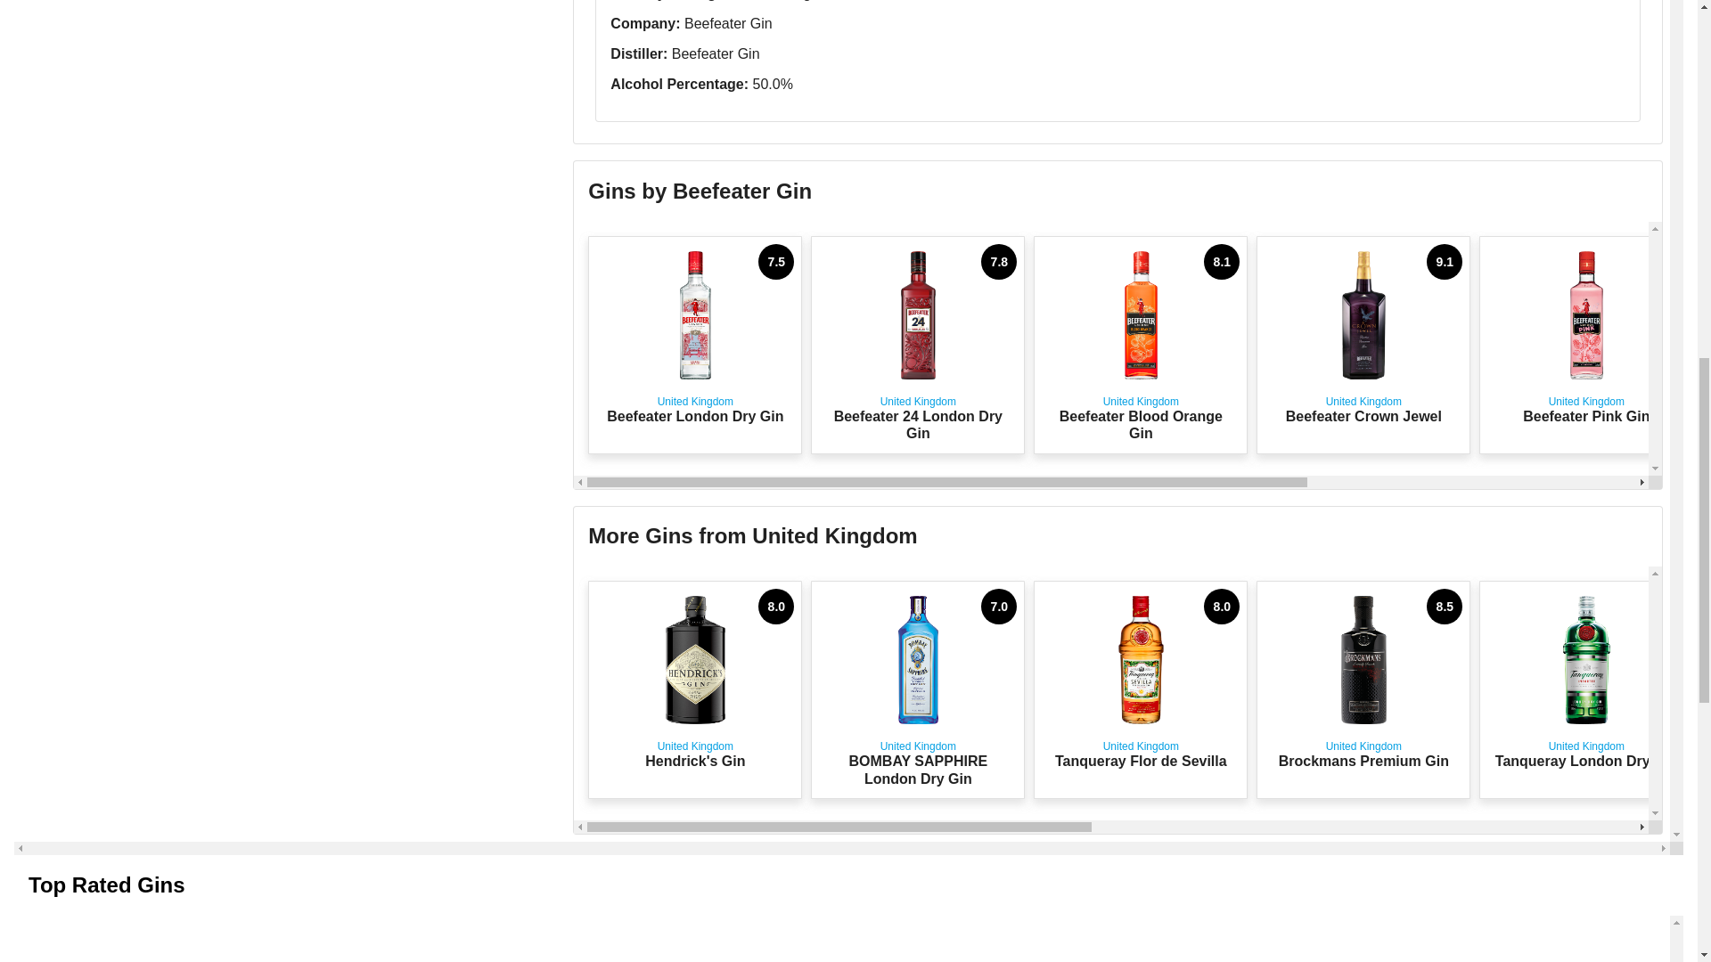 The image size is (1711, 962). I want to click on United Kingdom, so click(1586, 344).